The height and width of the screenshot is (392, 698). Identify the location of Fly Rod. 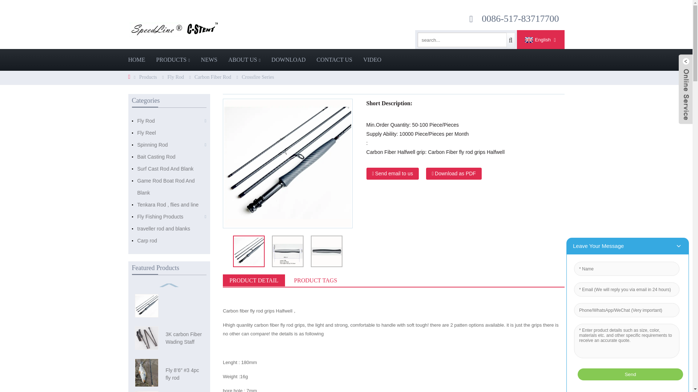
(176, 77).